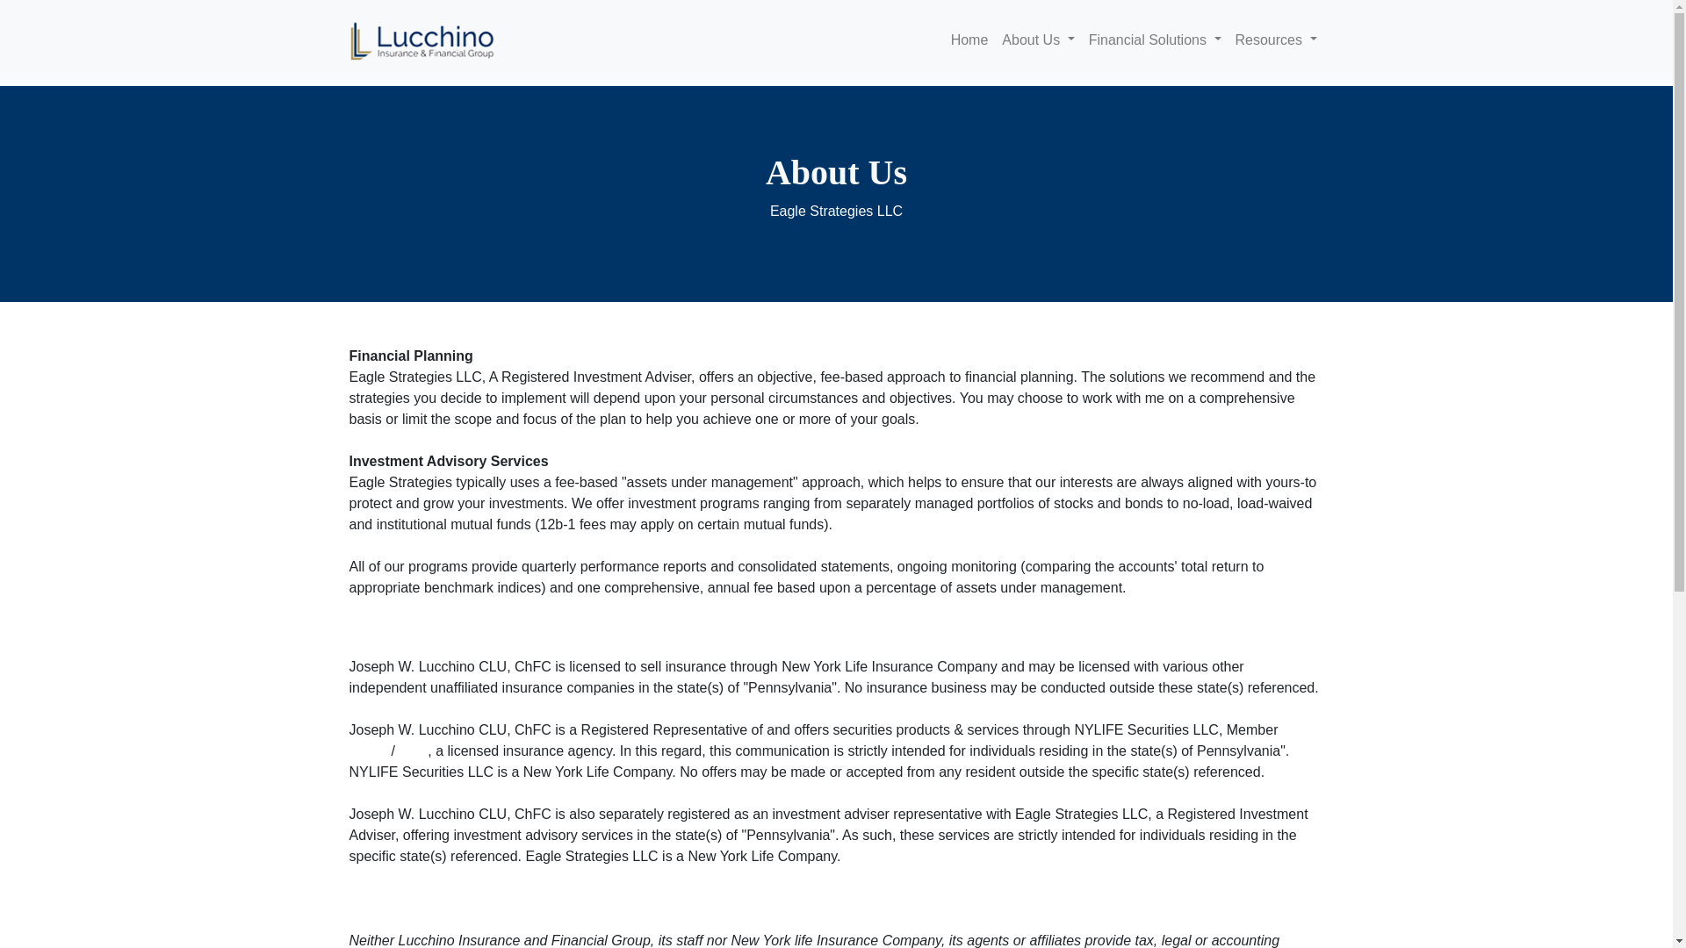 Image resolution: width=1686 pixels, height=948 pixels. What do you see at coordinates (370, 750) in the screenshot?
I see `FINRA` at bounding box center [370, 750].